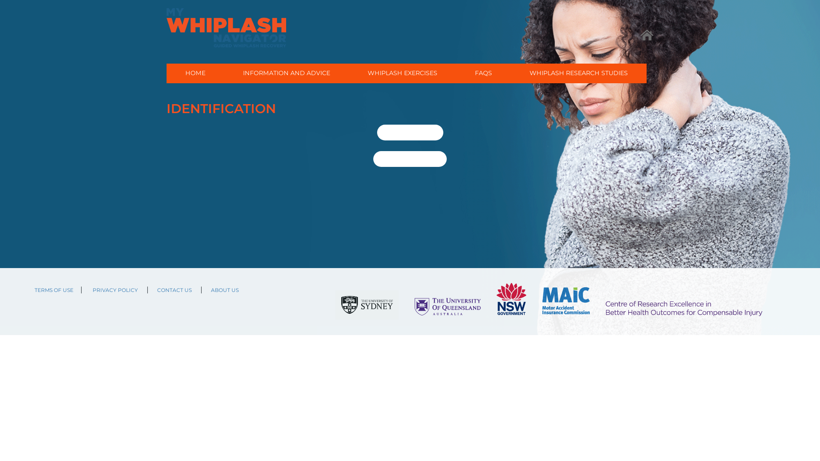  Describe the element at coordinates (174, 289) in the screenshot. I see `CONTACT US` at that location.